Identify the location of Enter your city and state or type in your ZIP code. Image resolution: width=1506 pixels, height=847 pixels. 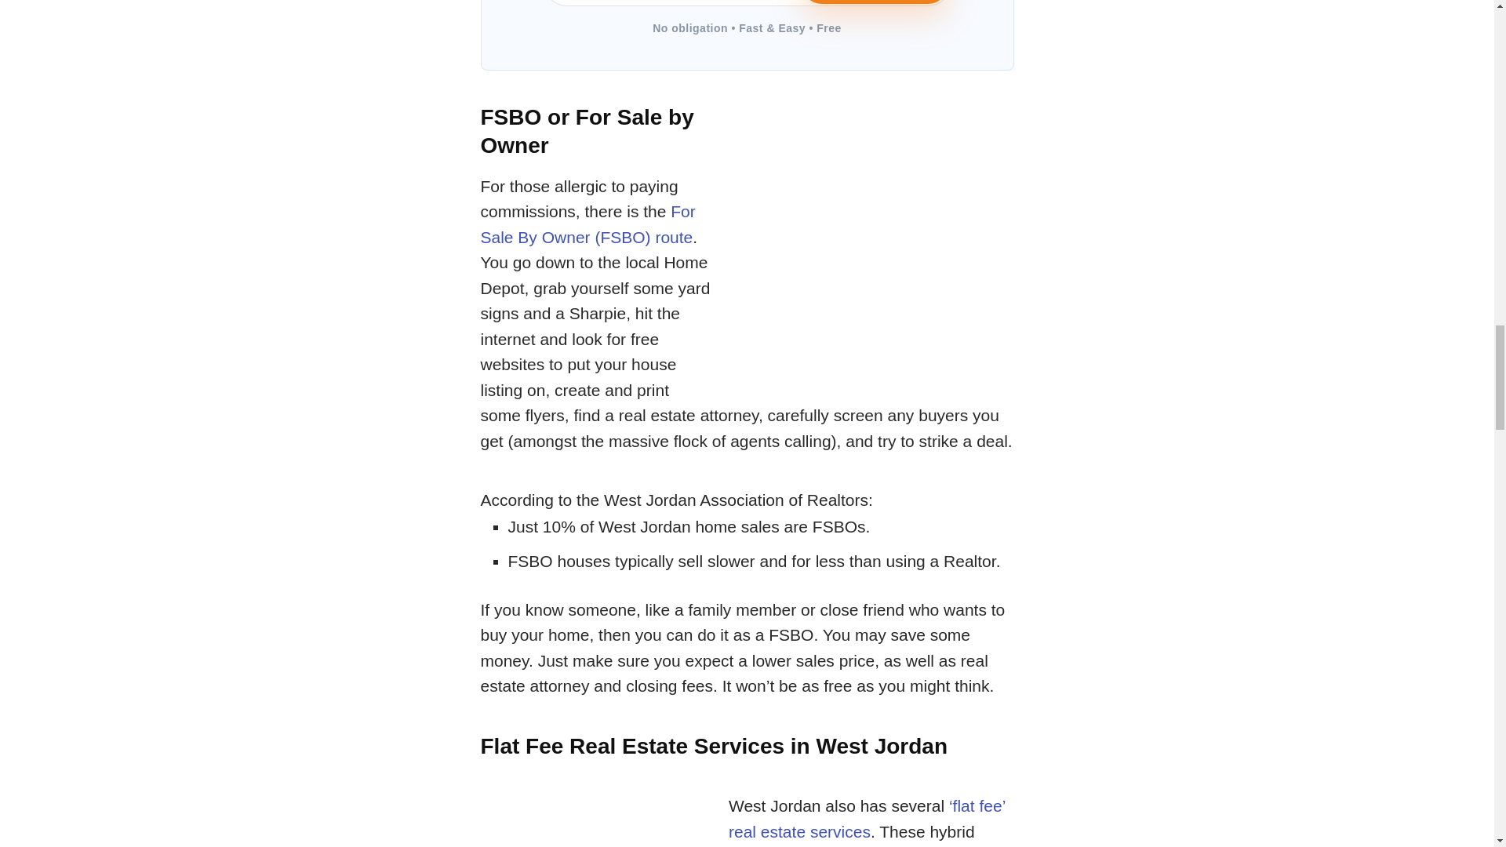
(746, 3).